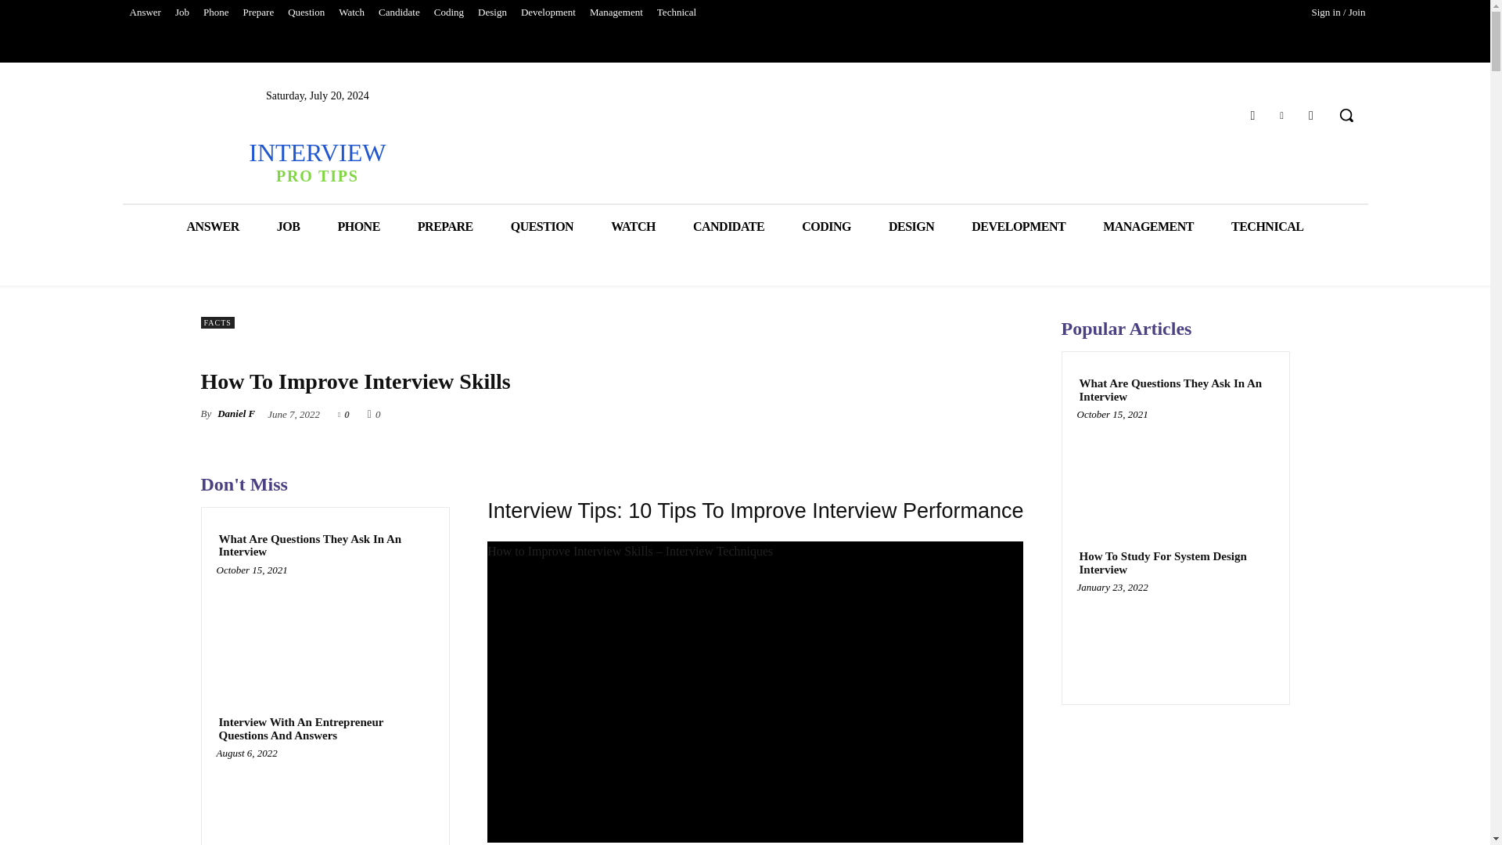 The height and width of the screenshot is (845, 1502). I want to click on Facebook, so click(1252, 114).